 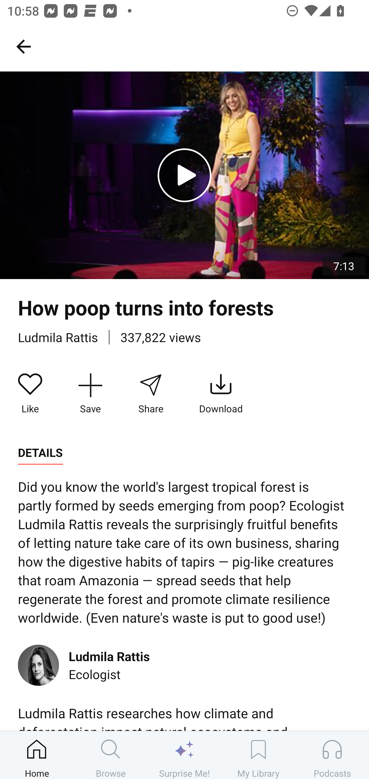 I want to click on DETAILS, so click(x=40, y=453).